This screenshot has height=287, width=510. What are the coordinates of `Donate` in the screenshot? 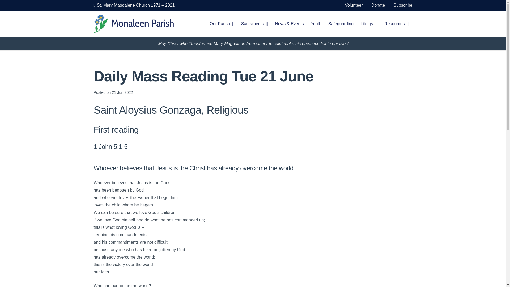 It's located at (378, 5).